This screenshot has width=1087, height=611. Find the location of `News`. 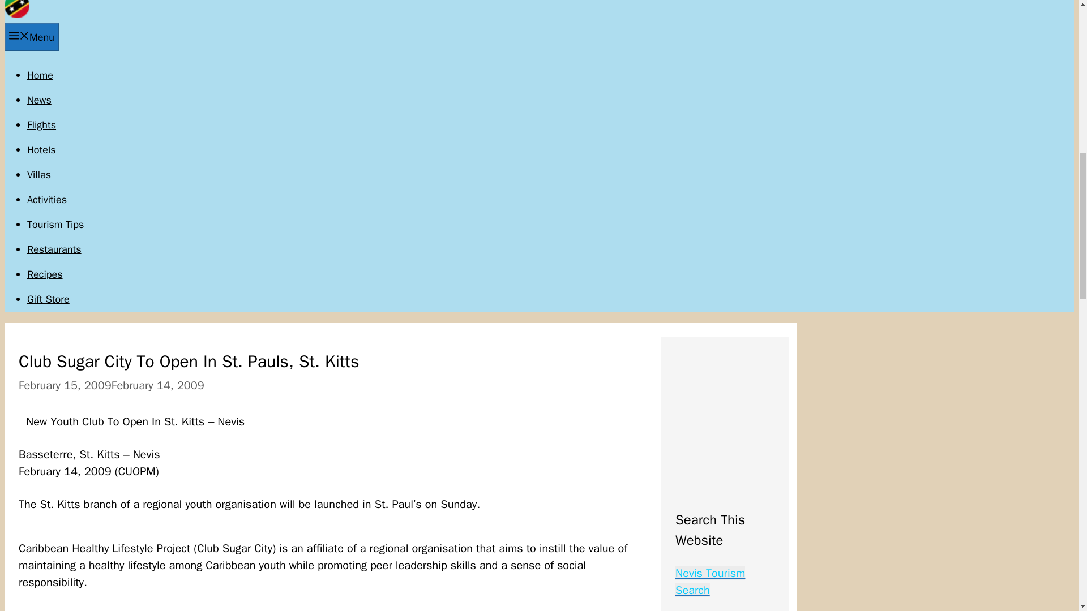

News is located at coordinates (39, 100).